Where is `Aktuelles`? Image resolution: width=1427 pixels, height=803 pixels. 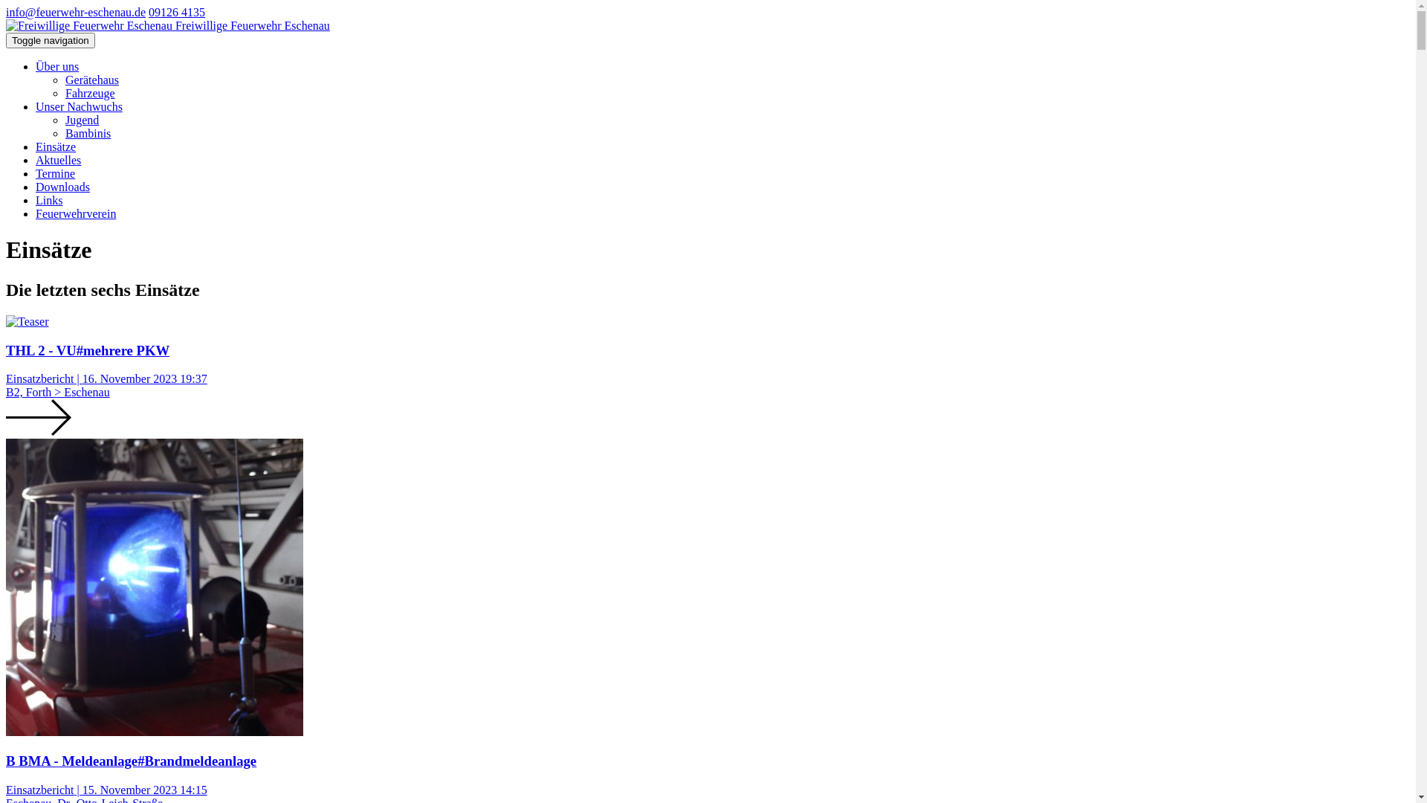 Aktuelles is located at coordinates (58, 161).